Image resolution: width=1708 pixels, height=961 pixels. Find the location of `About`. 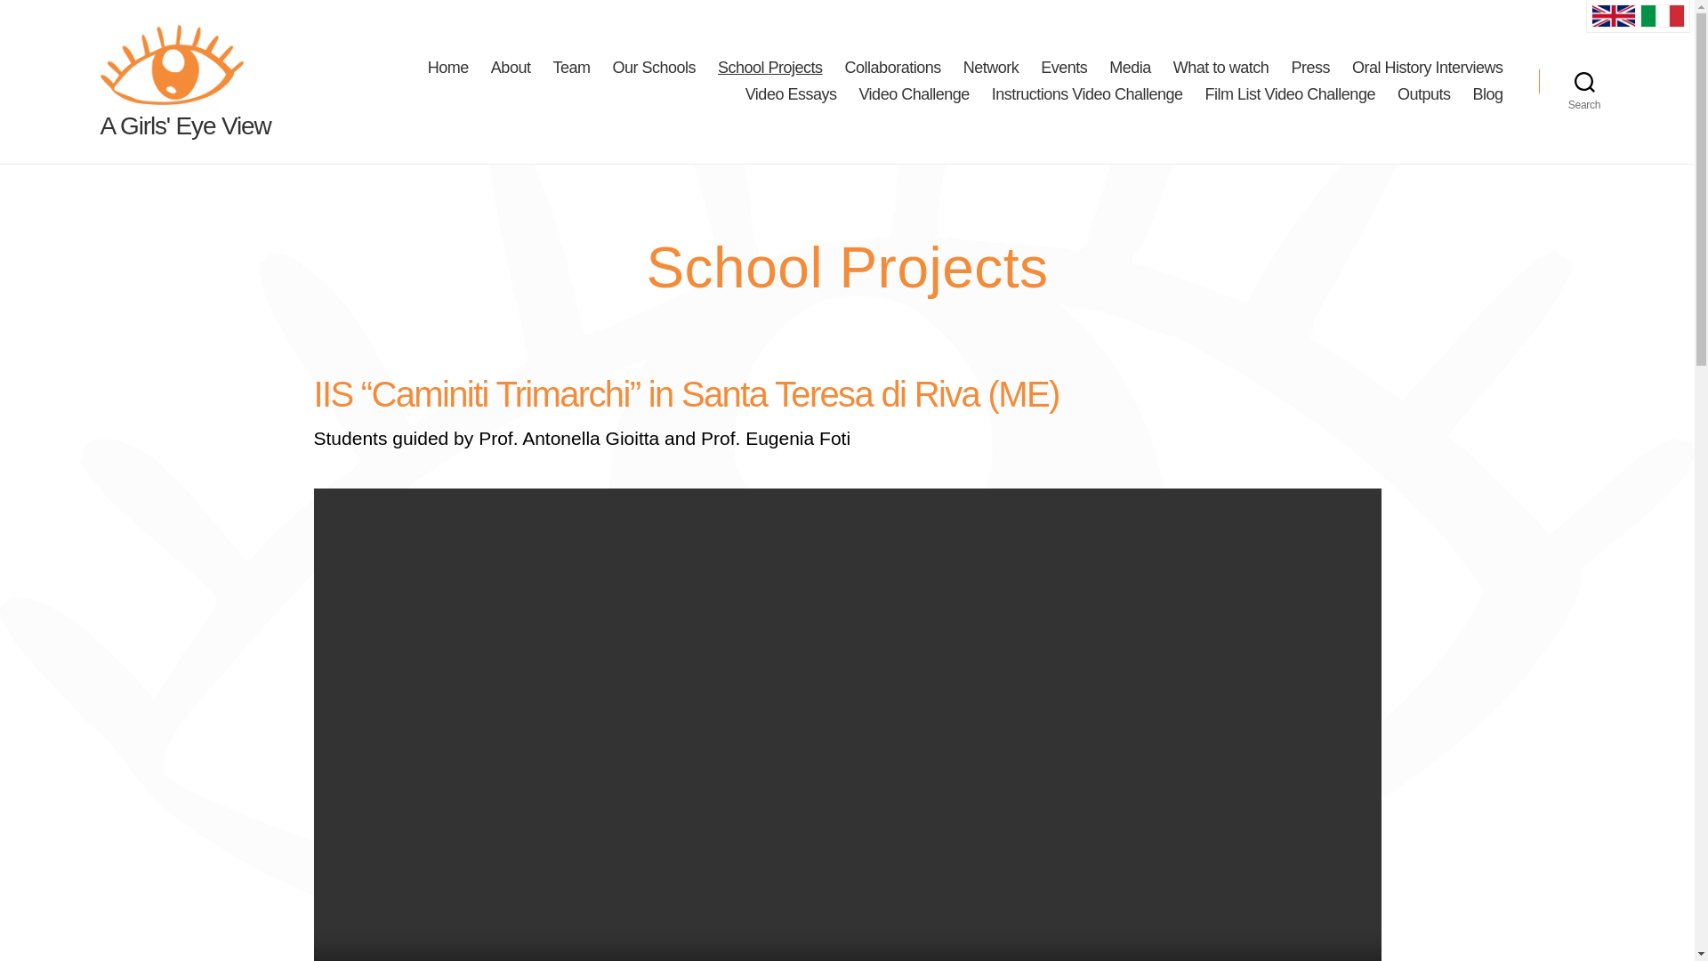

About is located at coordinates (511, 68).